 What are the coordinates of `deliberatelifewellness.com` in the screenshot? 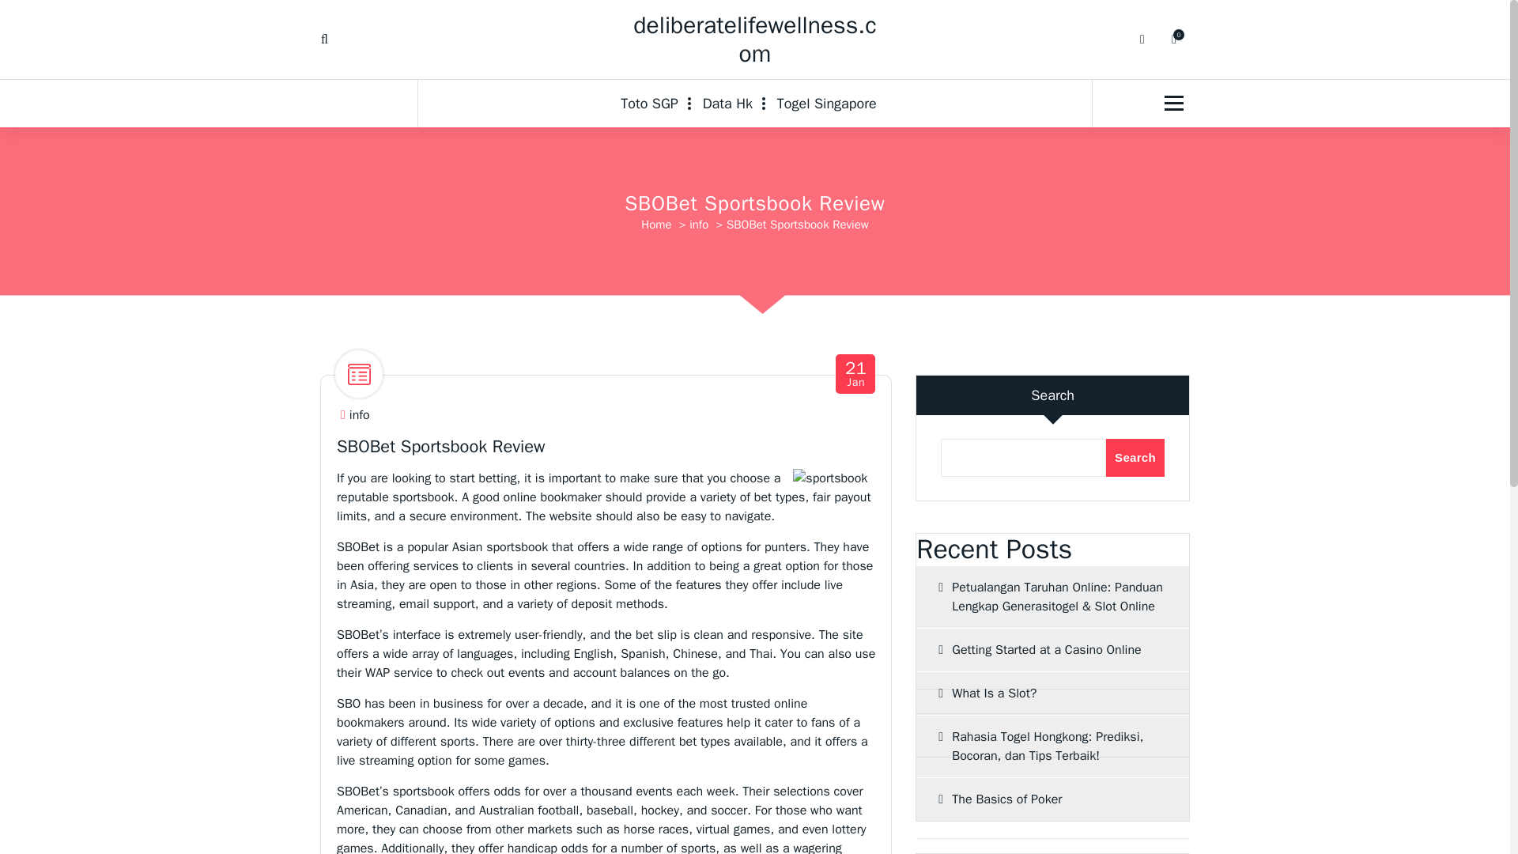 It's located at (827, 103).